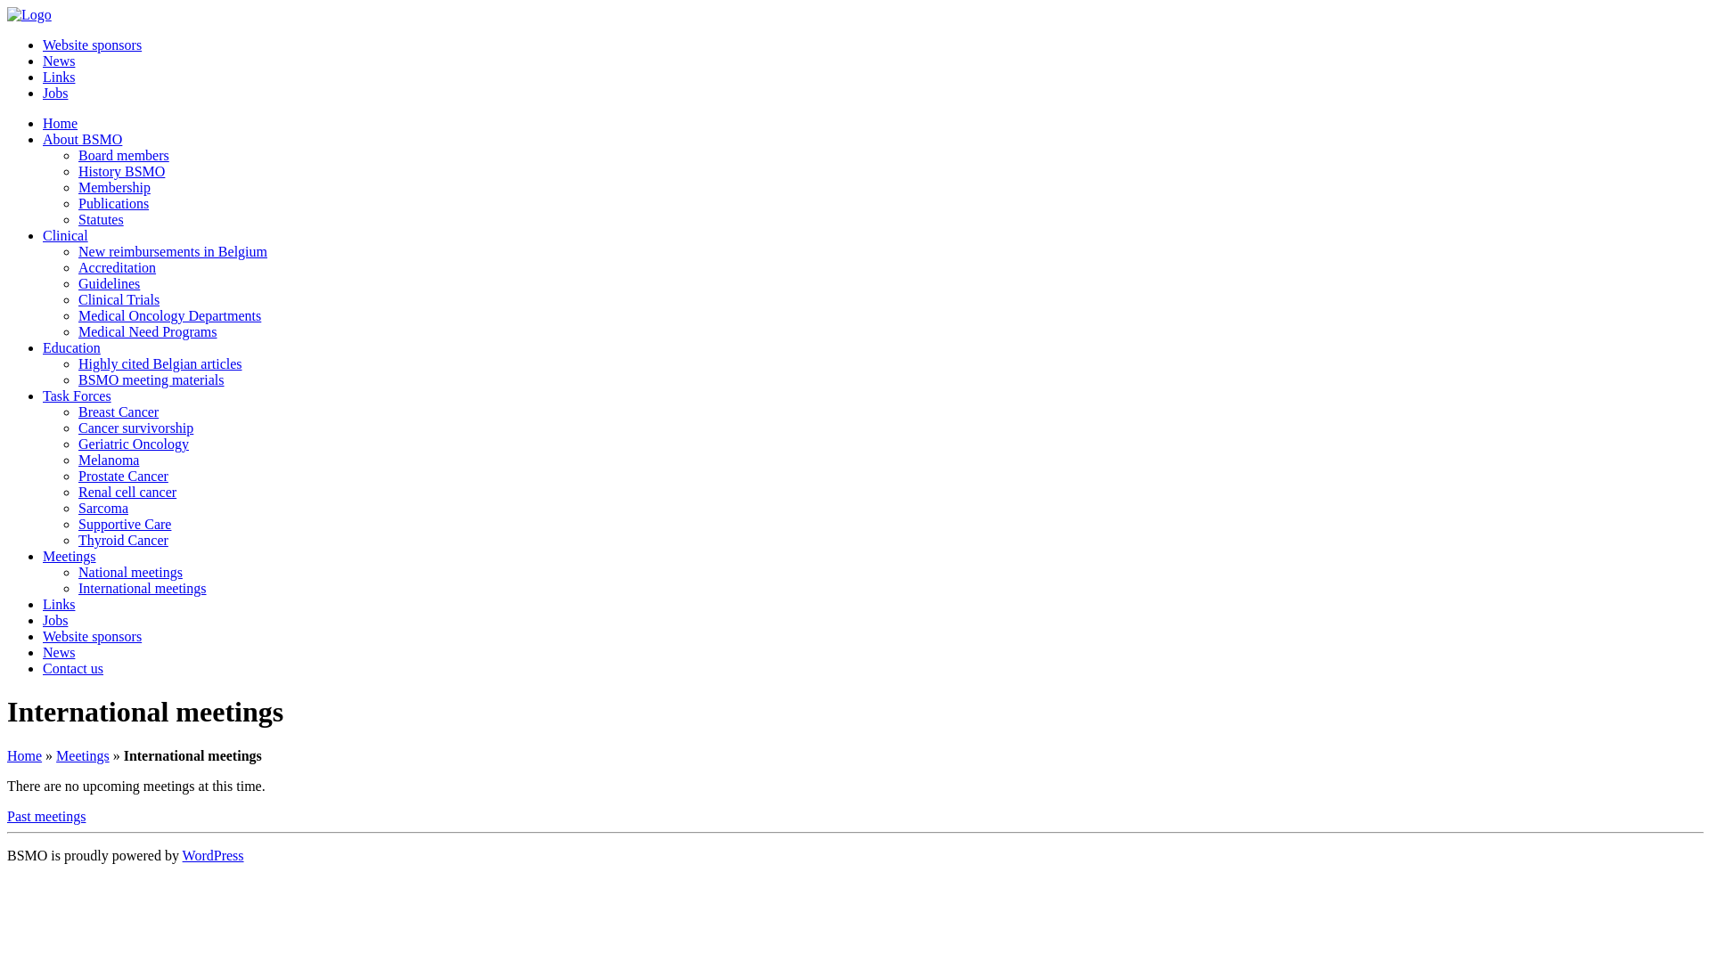 The width and height of the screenshot is (1711, 962). What do you see at coordinates (102, 219) in the screenshot?
I see `Statutes` at bounding box center [102, 219].